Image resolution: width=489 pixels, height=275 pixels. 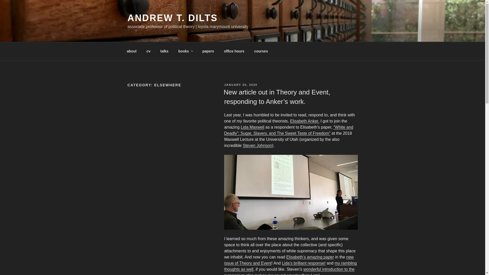 I want to click on papers, so click(x=208, y=51).